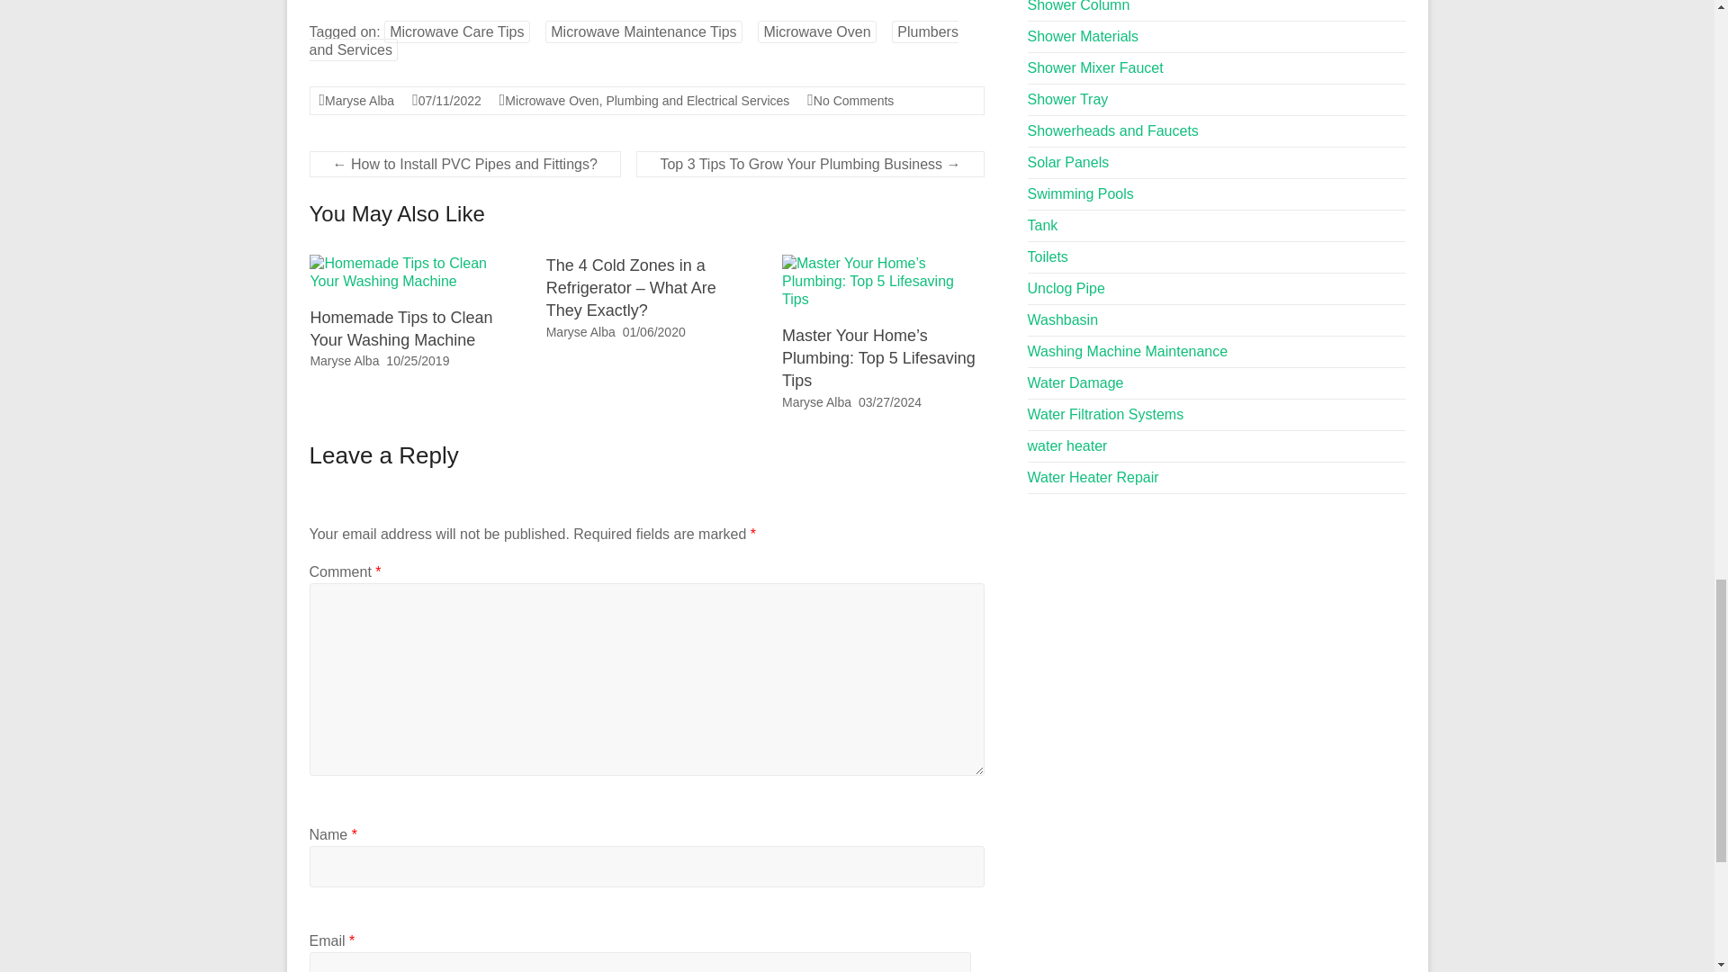 This screenshot has width=1728, height=972. What do you see at coordinates (817, 401) in the screenshot?
I see `Maryse Alba` at bounding box center [817, 401].